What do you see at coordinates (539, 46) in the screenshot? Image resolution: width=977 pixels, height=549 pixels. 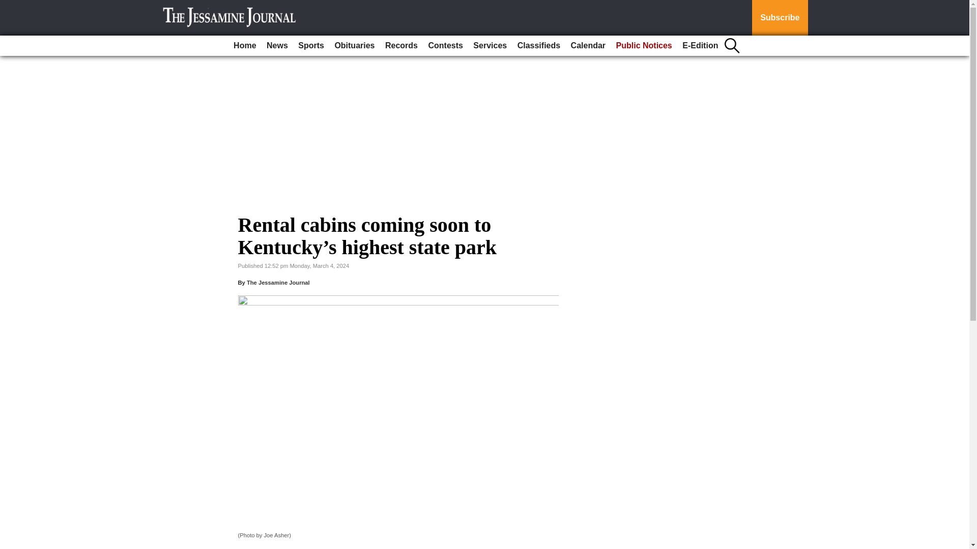 I see `Classifieds` at bounding box center [539, 46].